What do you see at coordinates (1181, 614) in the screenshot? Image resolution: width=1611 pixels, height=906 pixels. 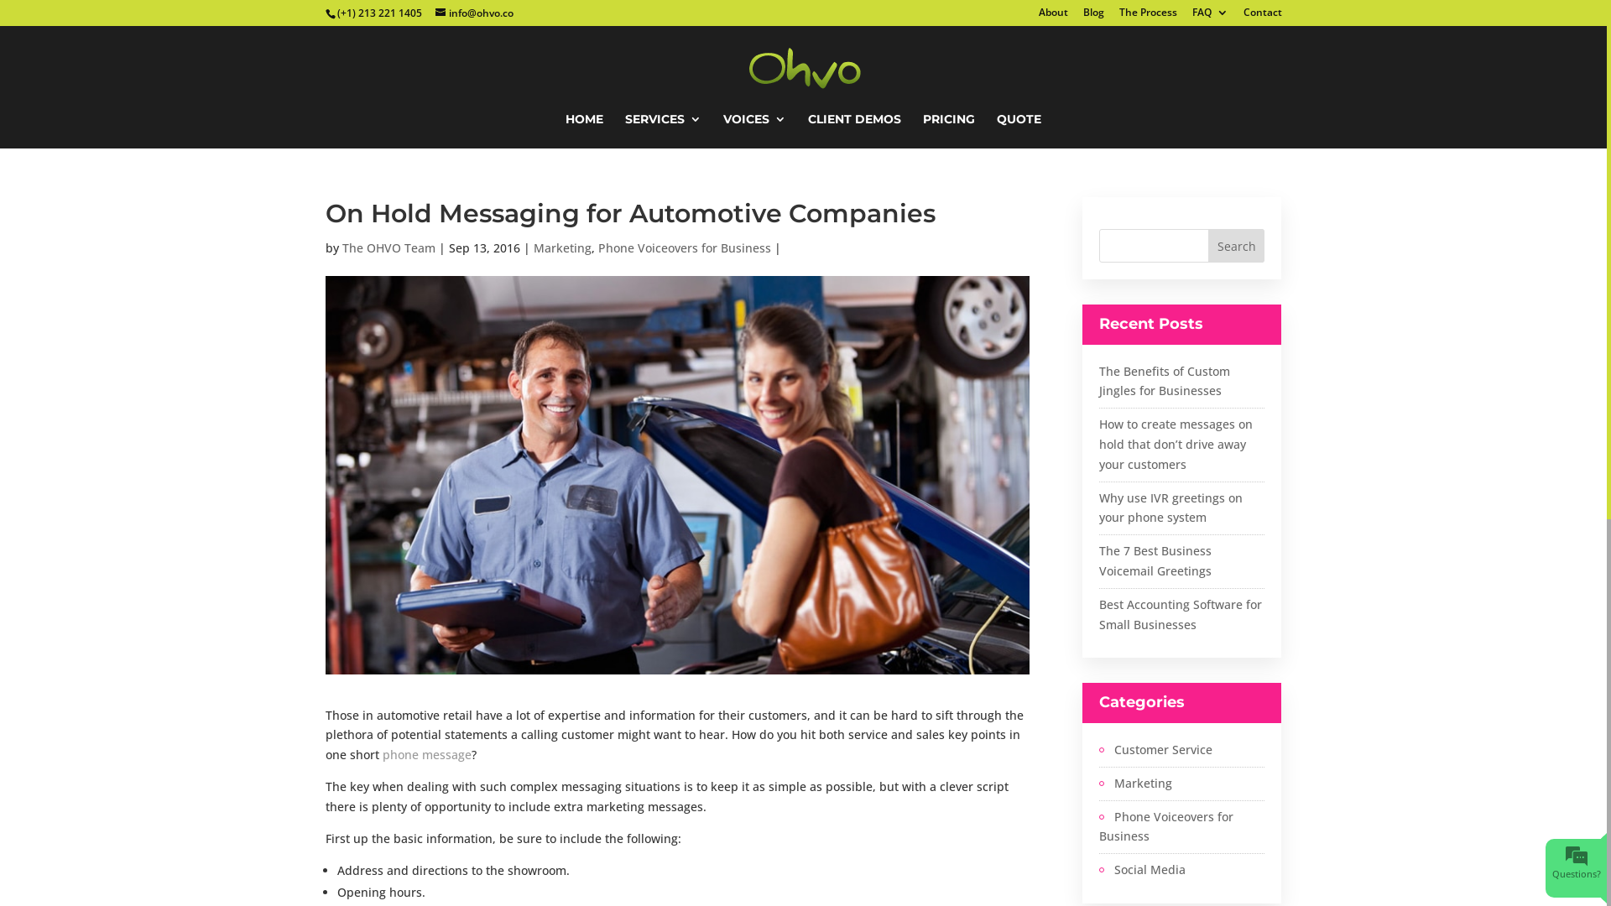 I see `Best Accounting Software for Small Businesses` at bounding box center [1181, 614].